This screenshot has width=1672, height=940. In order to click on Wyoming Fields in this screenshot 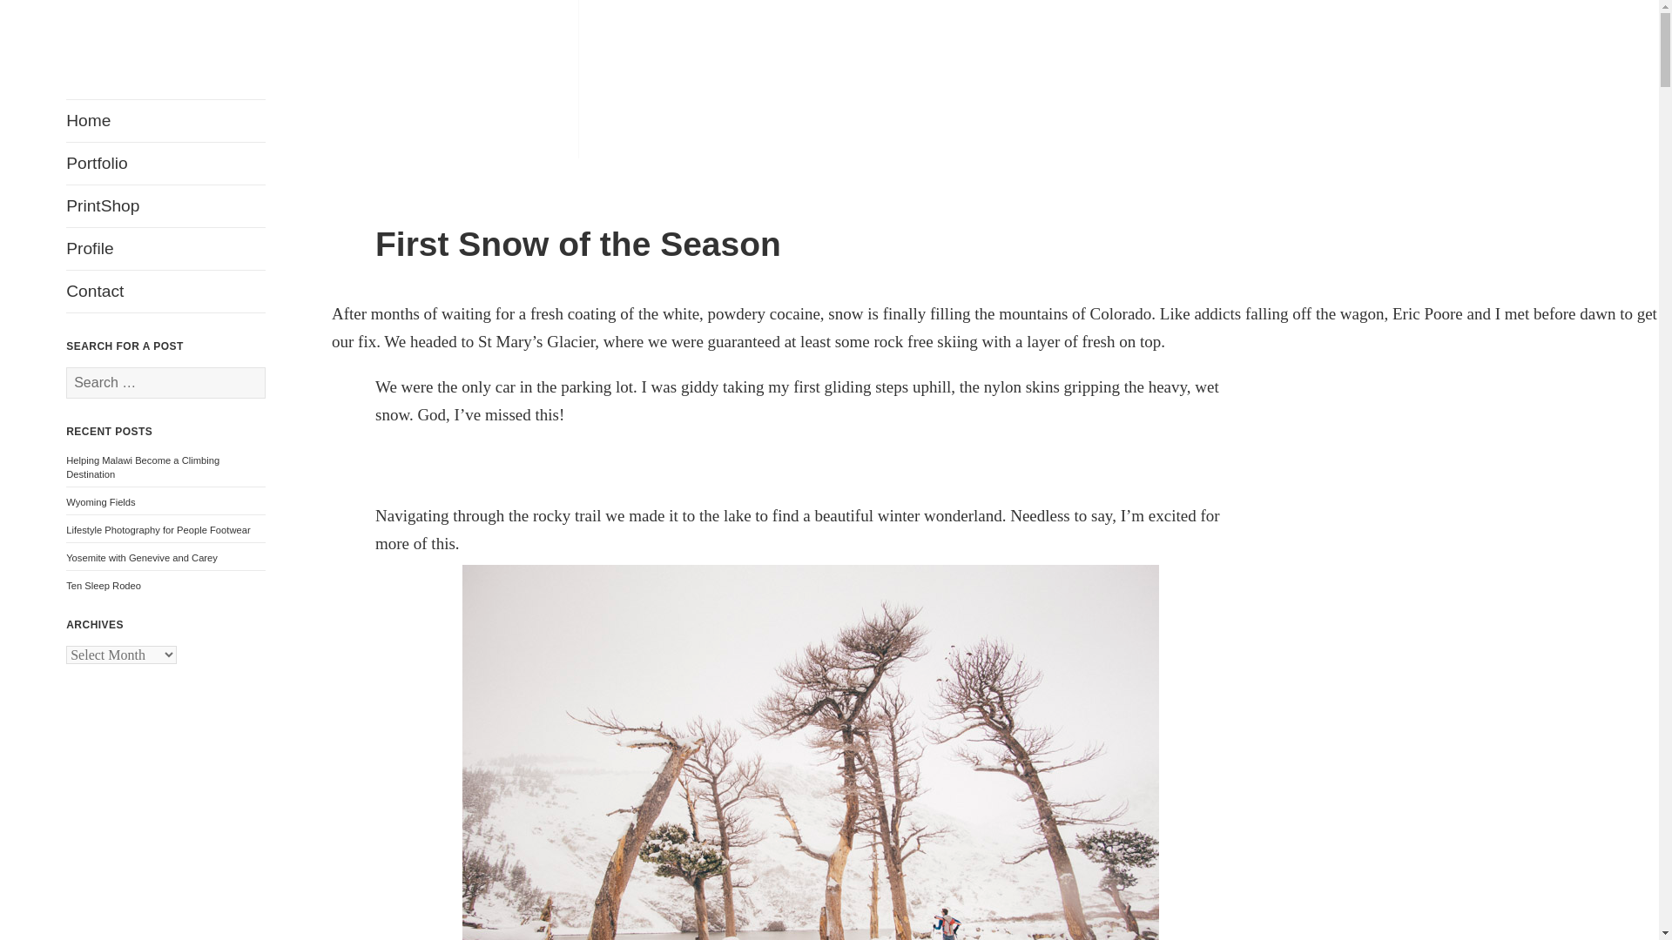, I will do `click(101, 502)`.